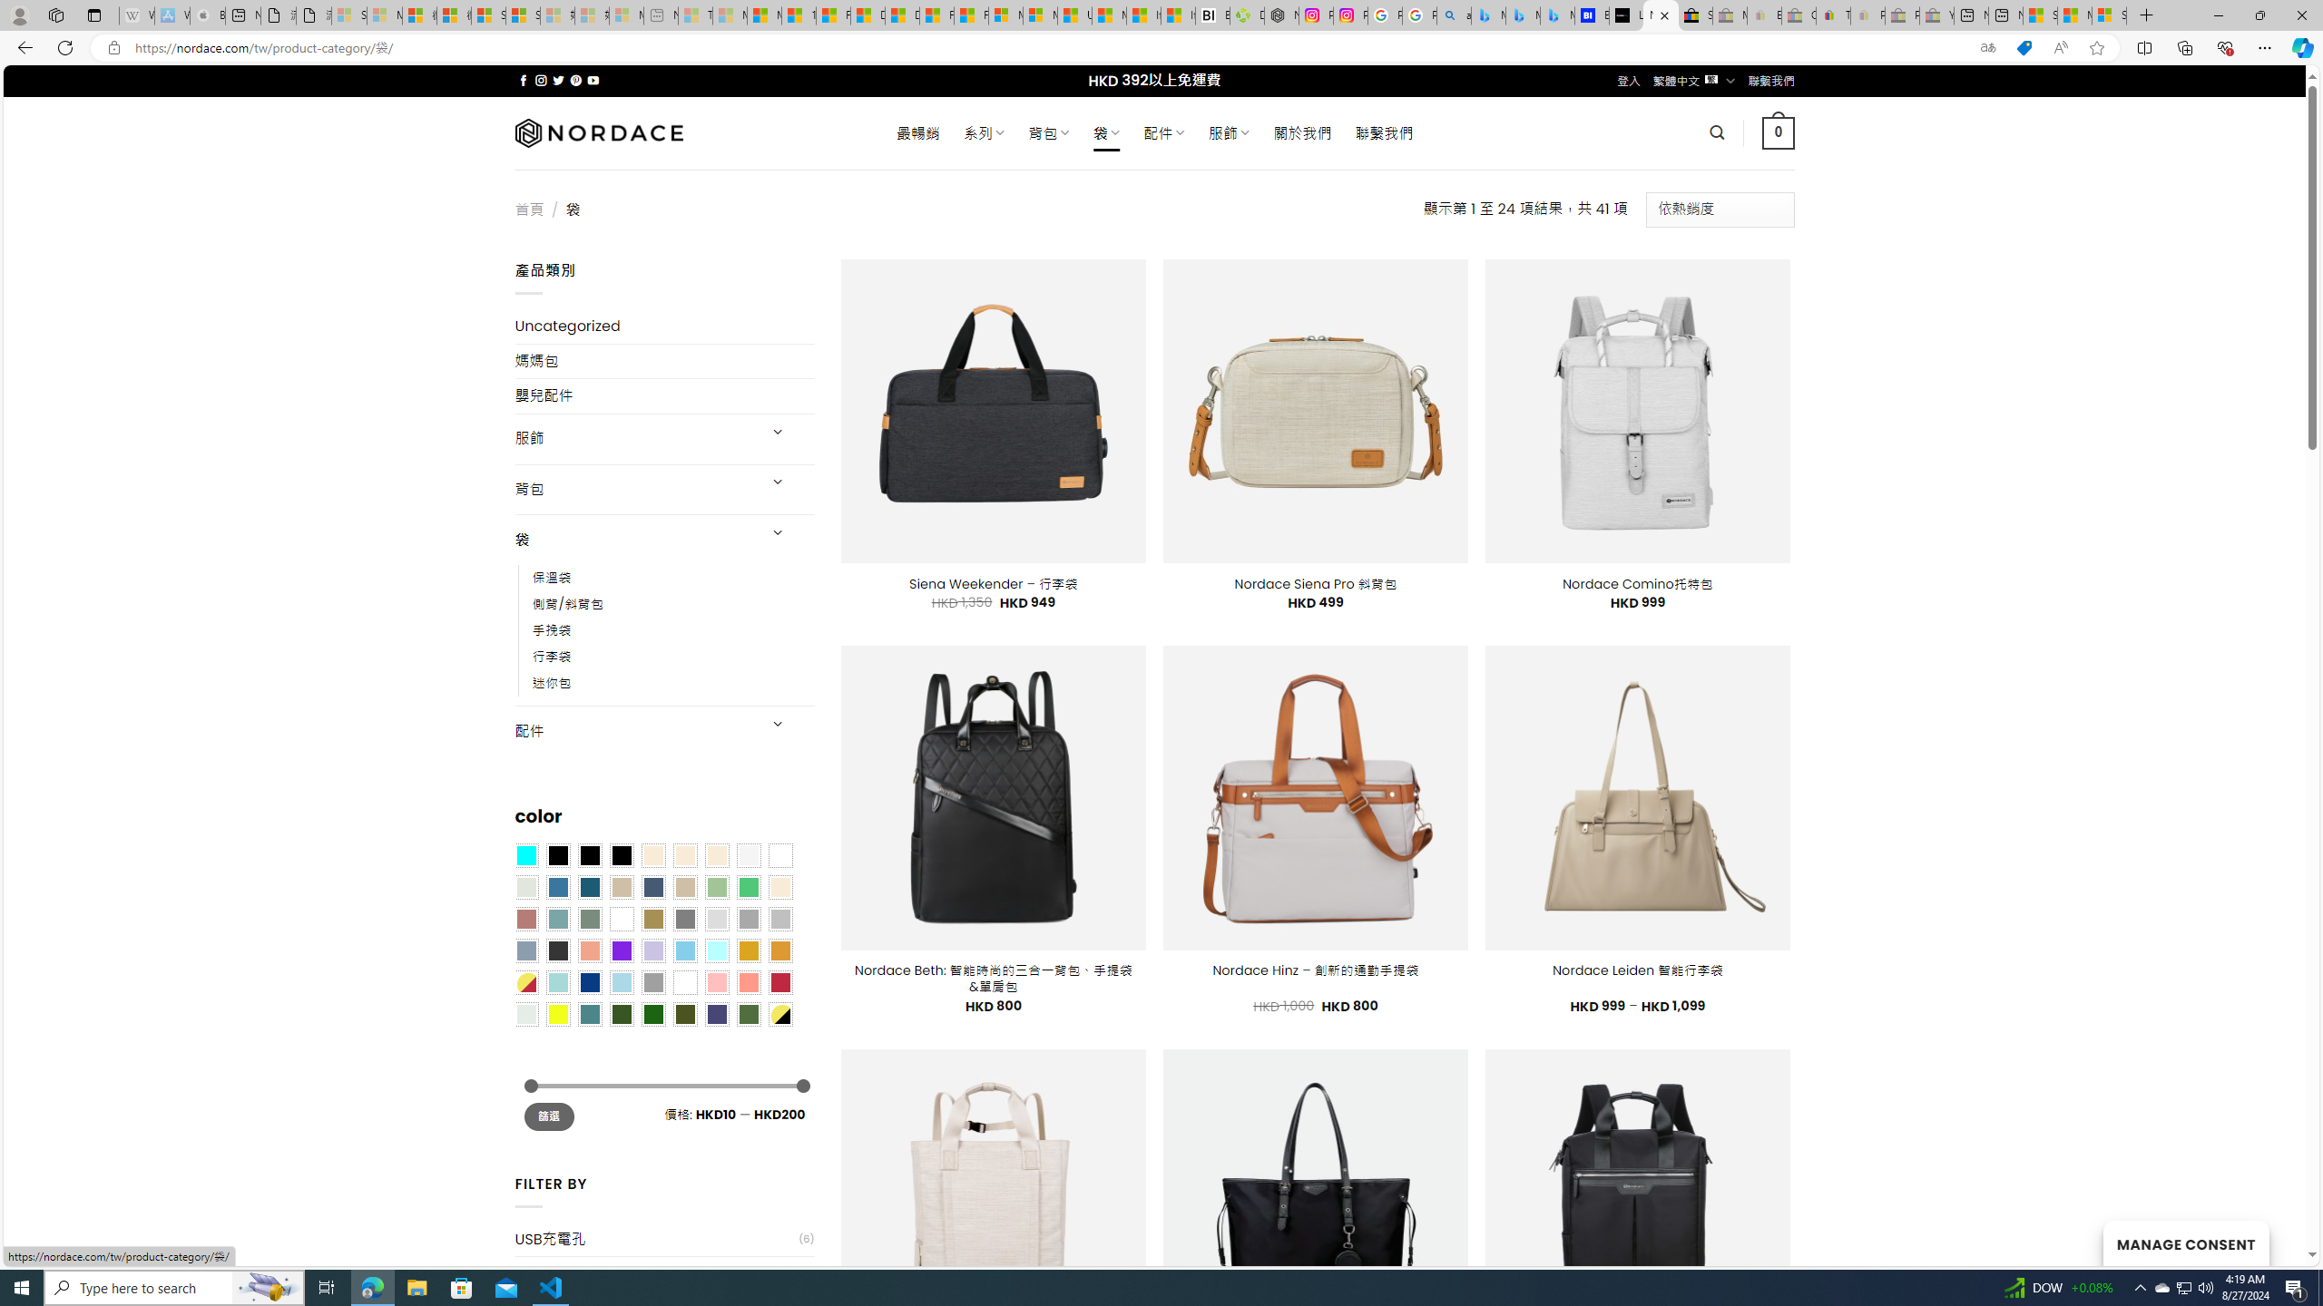  What do you see at coordinates (1247, 15) in the screenshot?
I see `Descarga Driver Updater` at bounding box center [1247, 15].